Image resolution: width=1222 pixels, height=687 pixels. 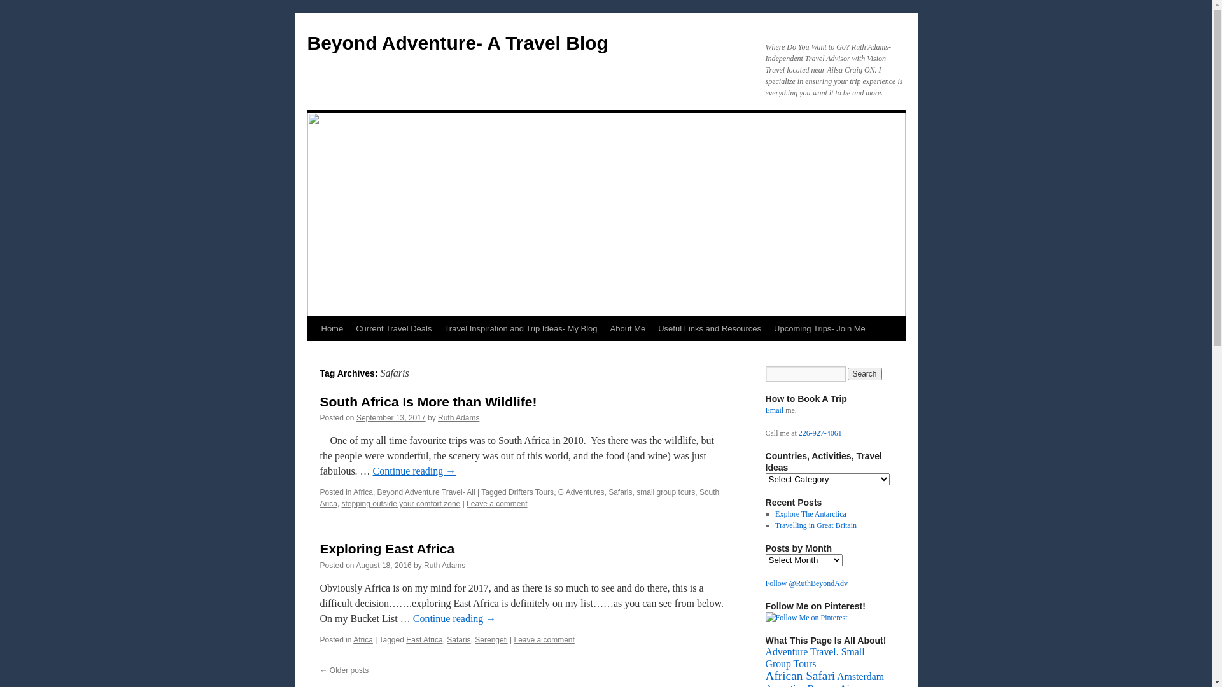 I want to click on Safaris, so click(x=458, y=640).